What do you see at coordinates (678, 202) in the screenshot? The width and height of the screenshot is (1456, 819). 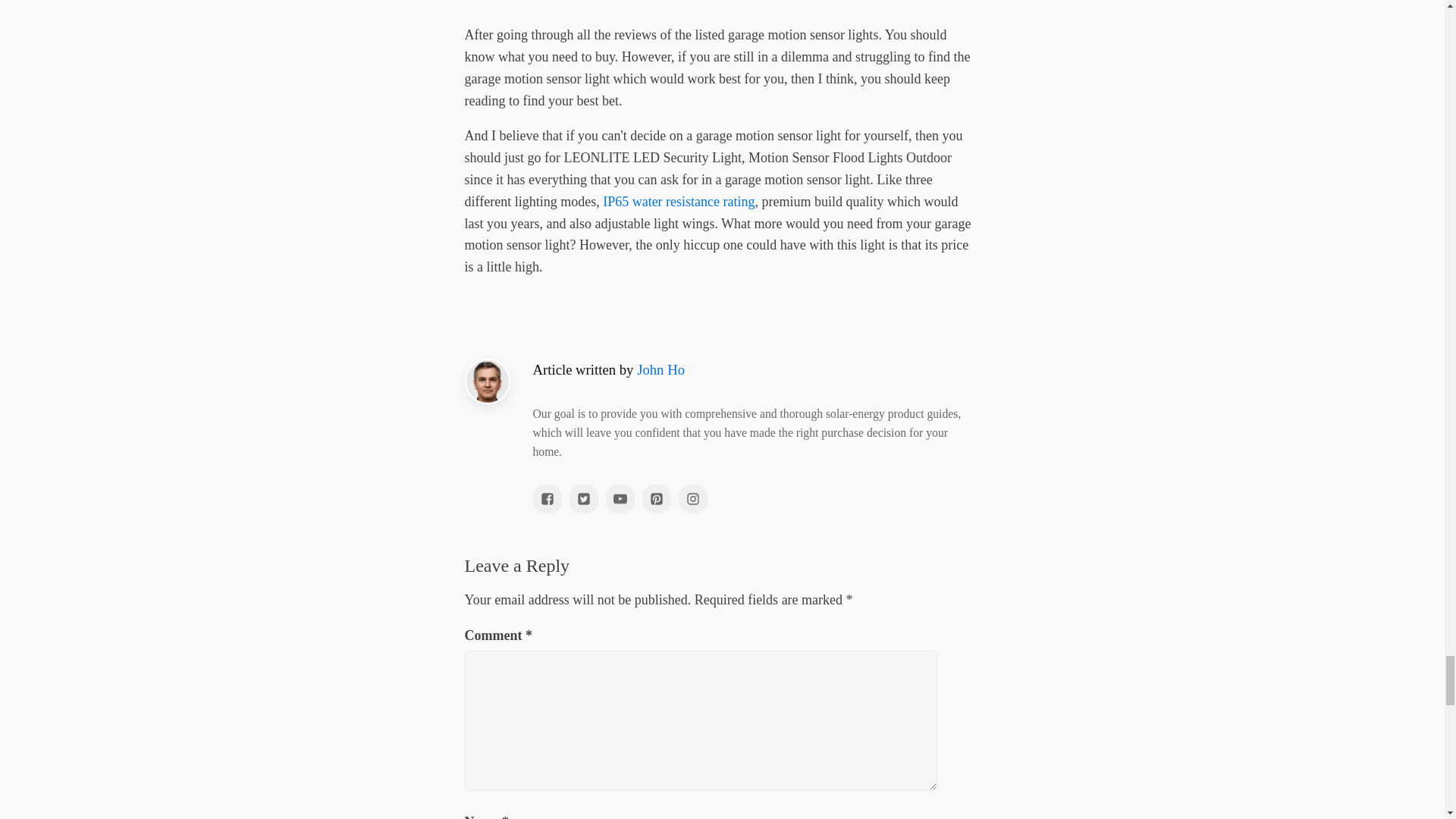 I see `IP65 water resistance rating` at bounding box center [678, 202].